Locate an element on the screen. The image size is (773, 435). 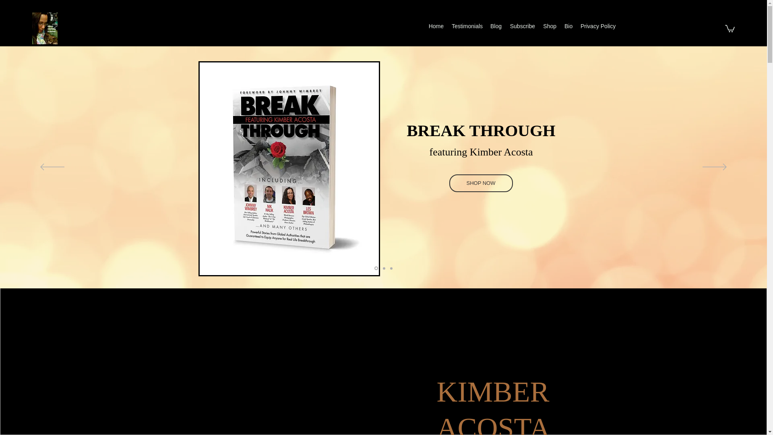
Shop is located at coordinates (550, 26).